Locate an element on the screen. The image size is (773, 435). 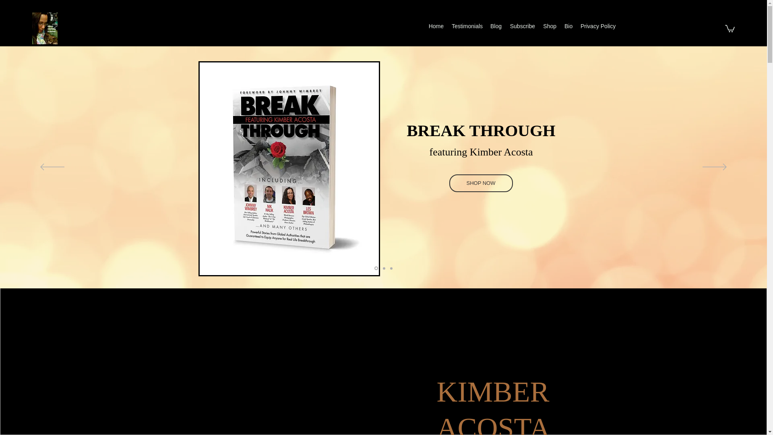
Shop is located at coordinates (550, 26).